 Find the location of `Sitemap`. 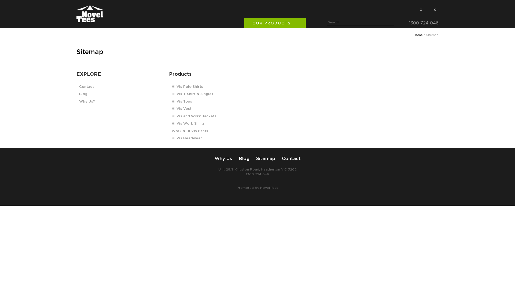

Sitemap is located at coordinates (266, 158).